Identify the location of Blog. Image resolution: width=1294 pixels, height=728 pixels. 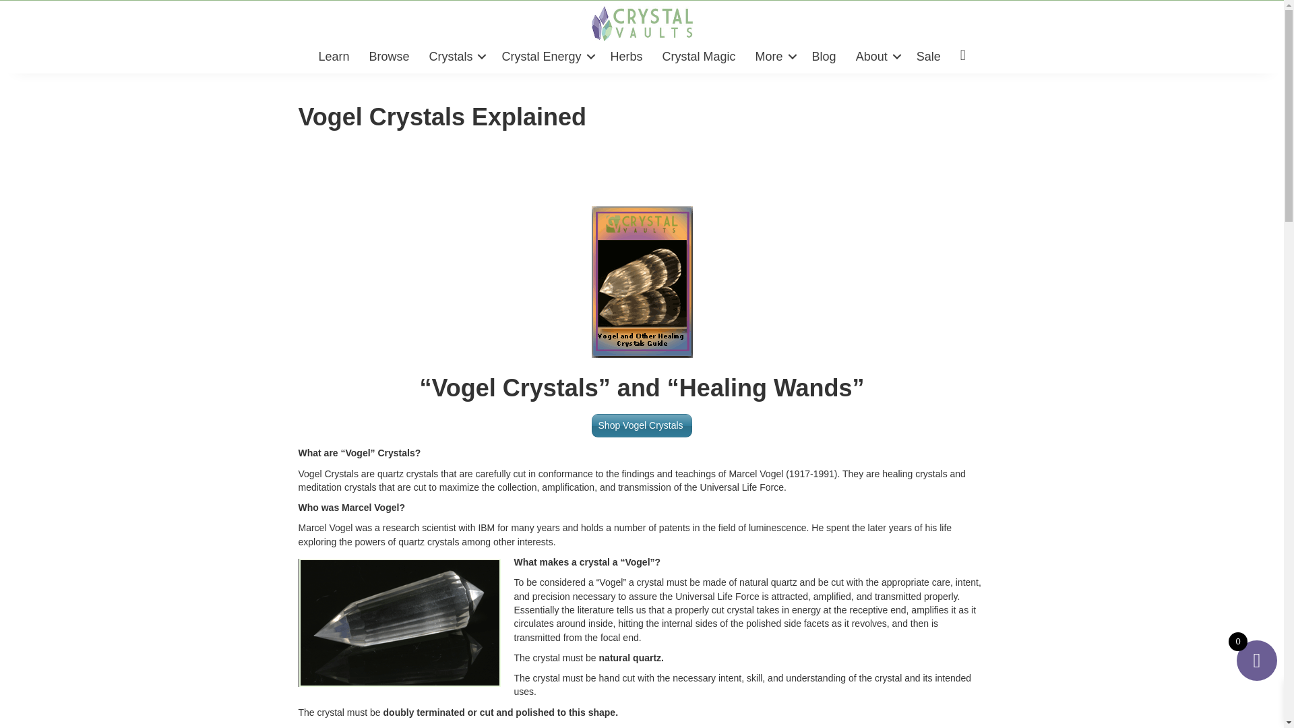
(824, 56).